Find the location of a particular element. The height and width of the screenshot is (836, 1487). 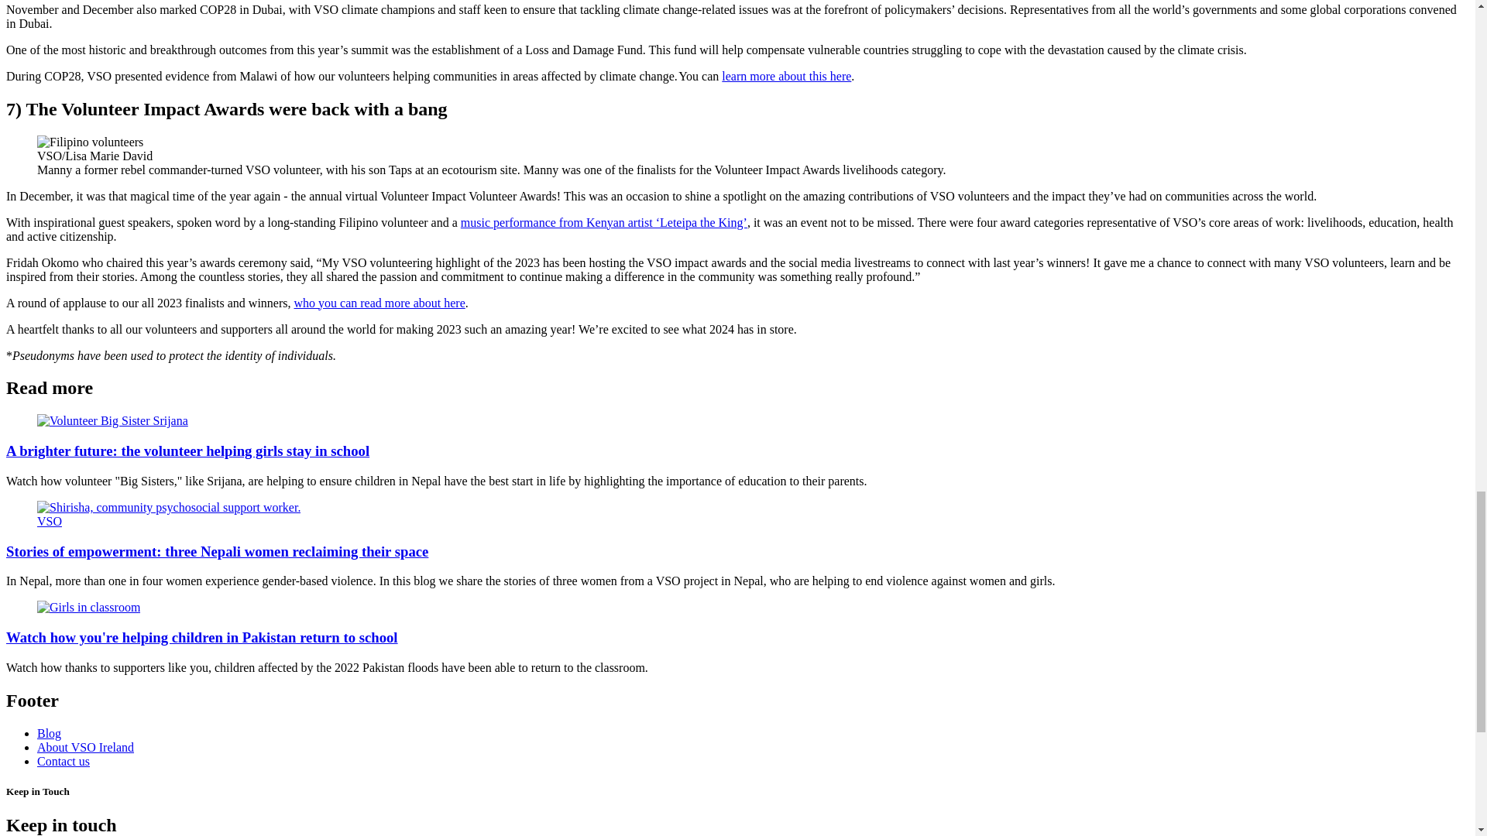

About VSO Ireland is located at coordinates (85, 746).